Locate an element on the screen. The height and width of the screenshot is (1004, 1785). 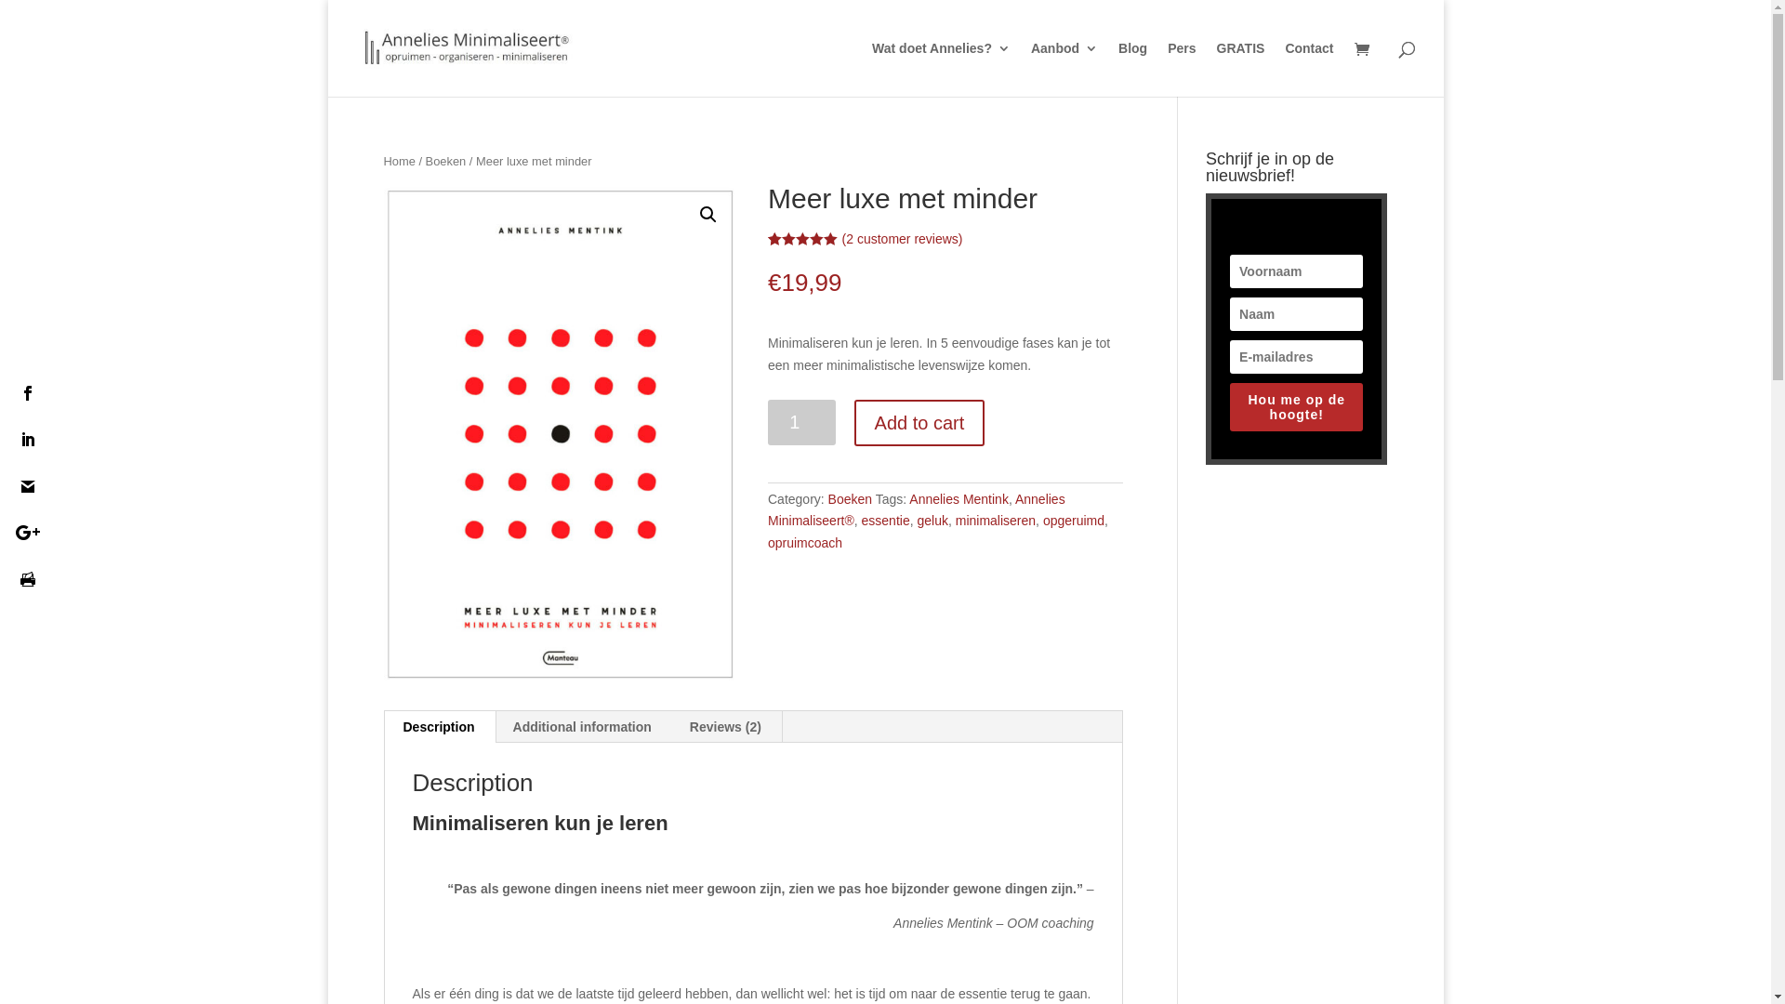
Qty is located at coordinates (801, 422).